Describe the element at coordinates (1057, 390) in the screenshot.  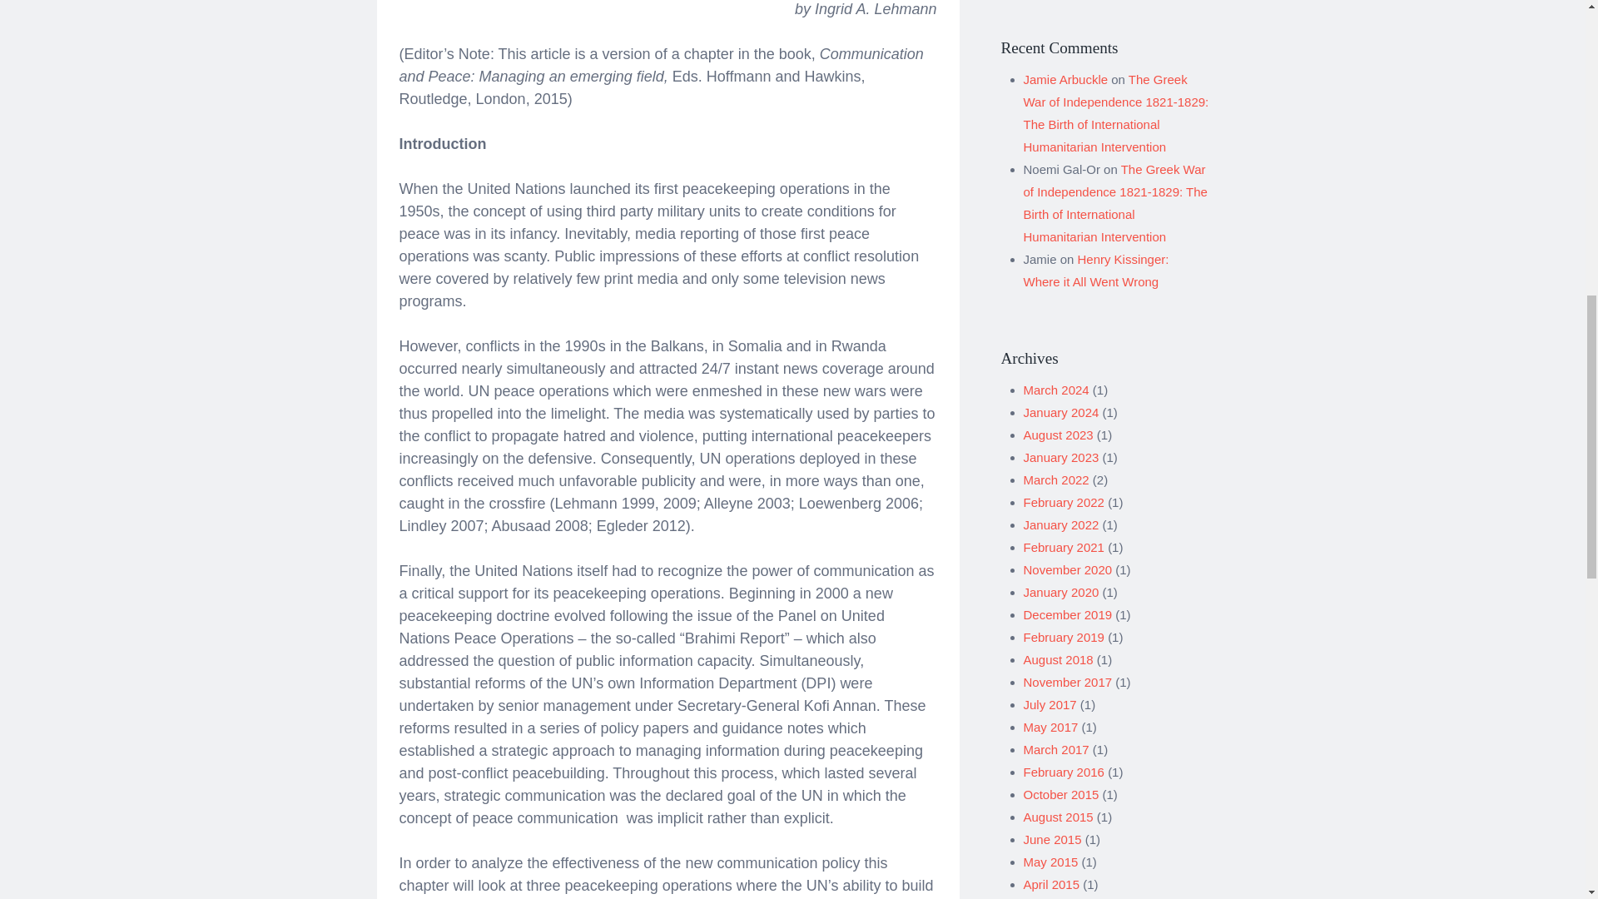
I see `March 2024` at that location.